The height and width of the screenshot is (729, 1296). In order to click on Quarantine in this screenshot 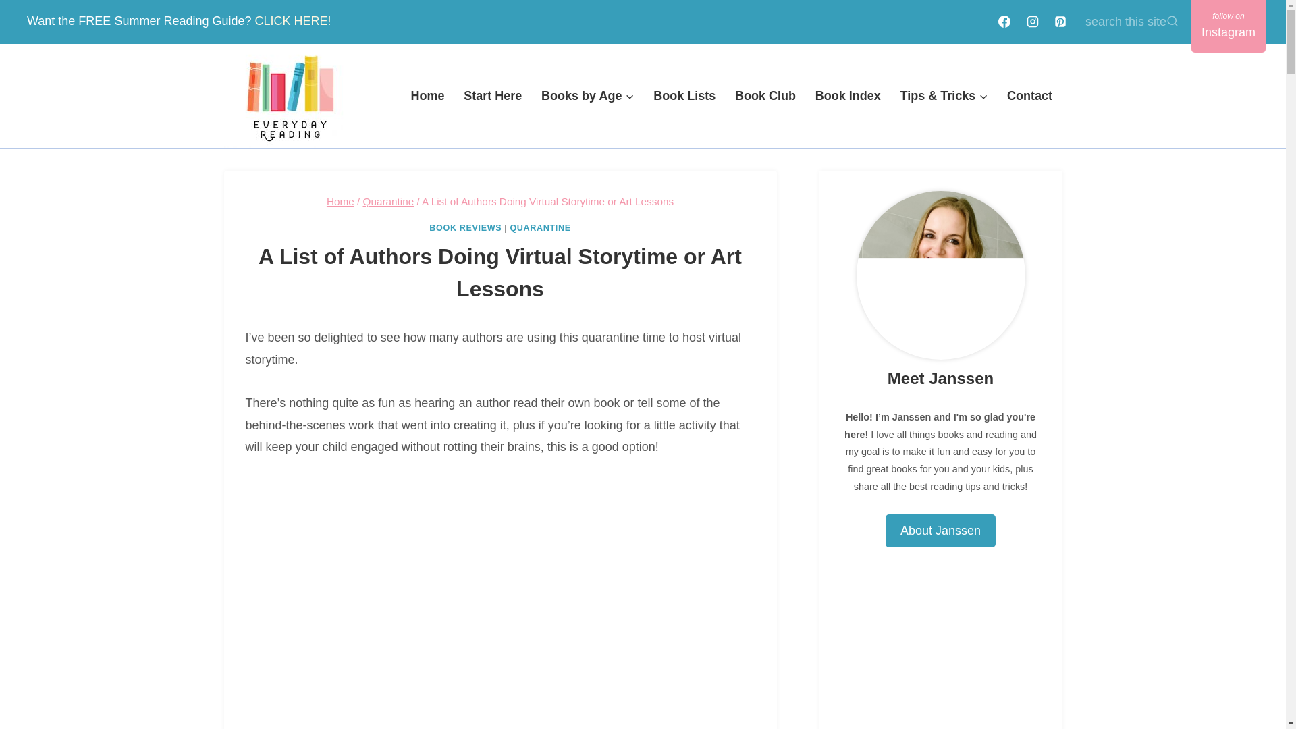, I will do `click(387, 201)`.